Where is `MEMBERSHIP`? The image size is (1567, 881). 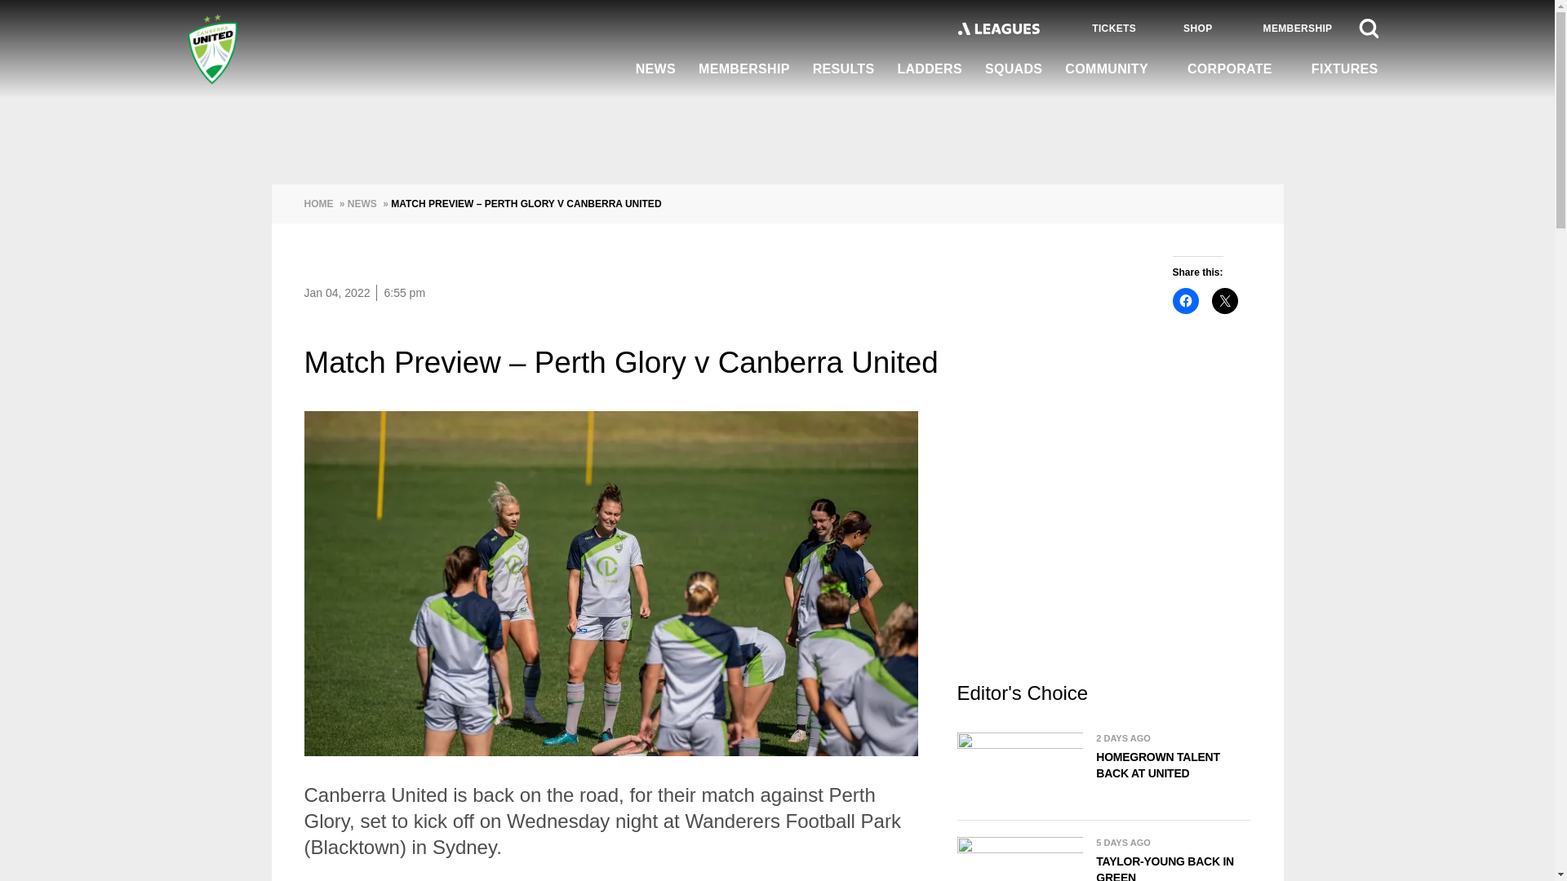
MEMBERSHIP is located at coordinates (744, 70).